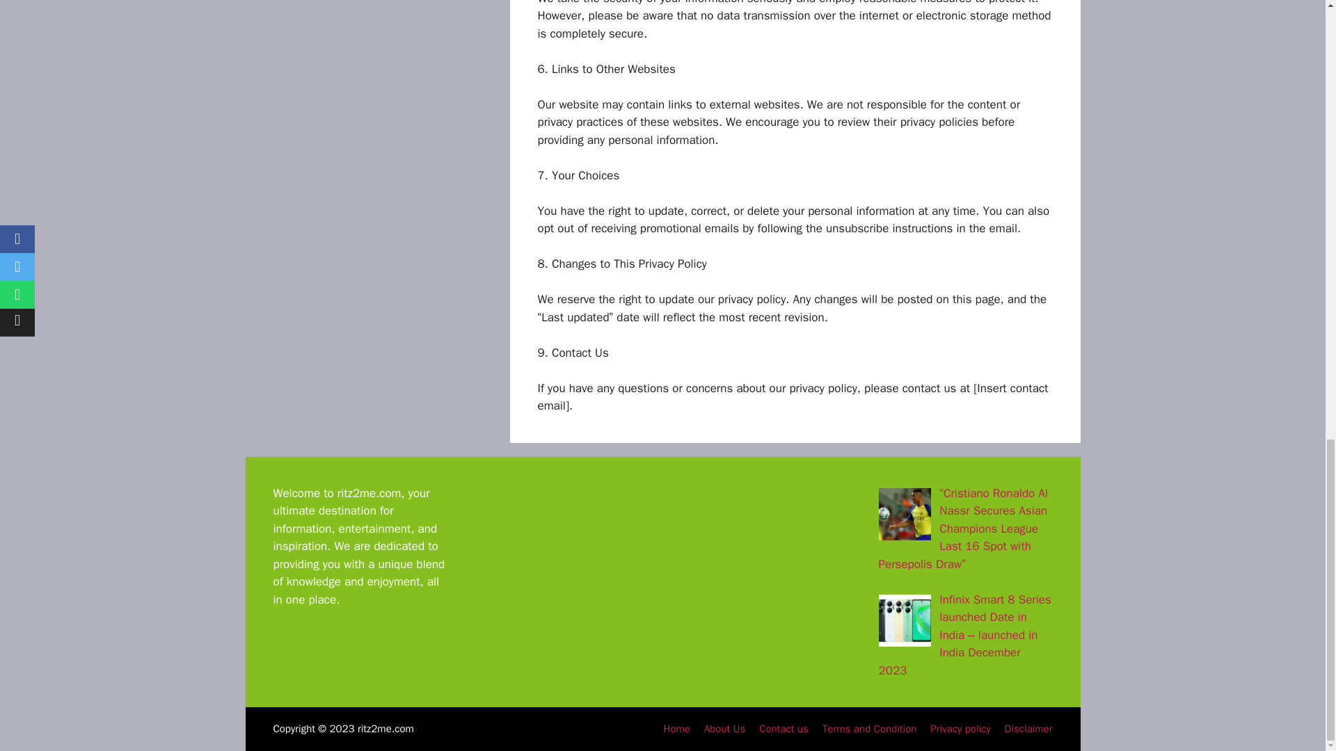 The height and width of the screenshot is (751, 1336). What do you see at coordinates (677, 729) in the screenshot?
I see `Home` at bounding box center [677, 729].